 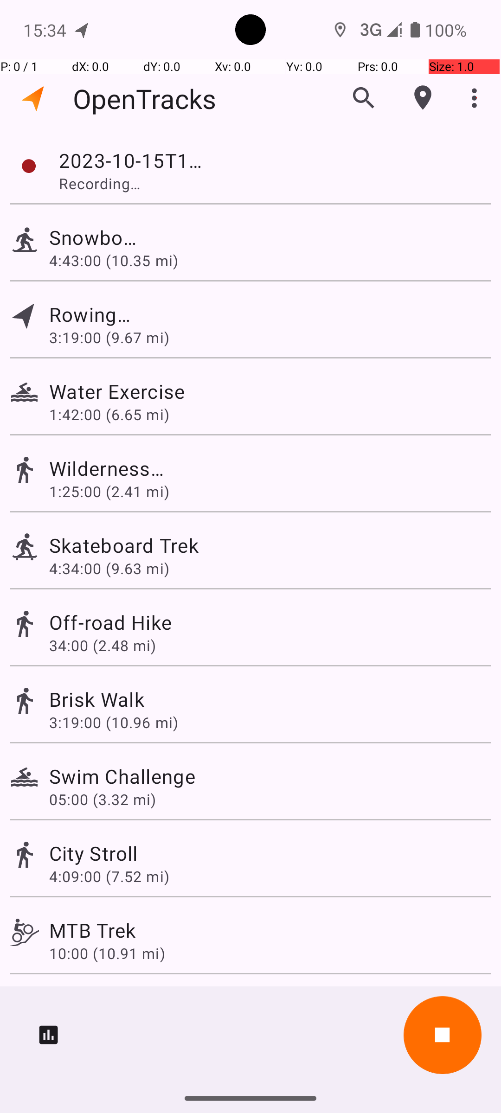 I want to click on Recording…, so click(x=112, y=183).